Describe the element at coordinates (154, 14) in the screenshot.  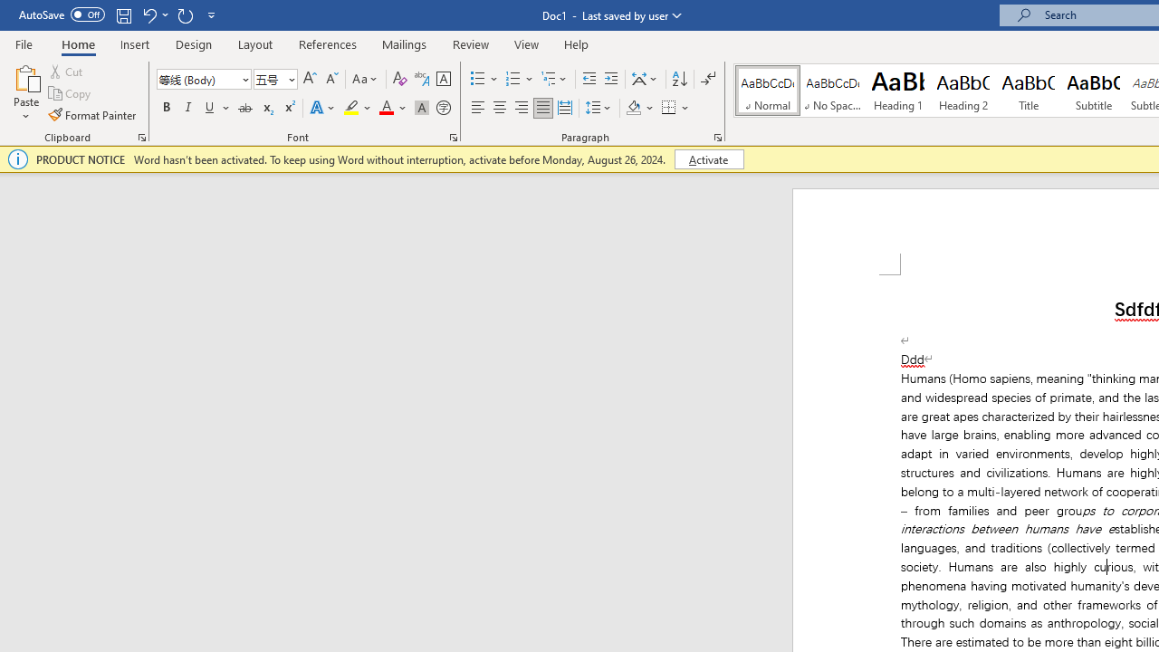
I see `Undo Italic` at that location.